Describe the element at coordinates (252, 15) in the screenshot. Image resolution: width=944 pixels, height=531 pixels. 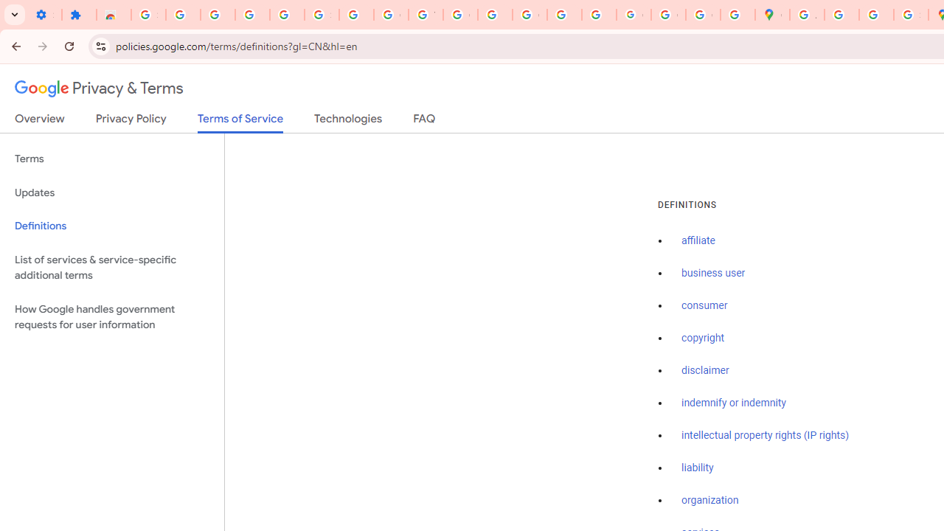
I see `Learn how to find your photos - Google Photos Help` at that location.